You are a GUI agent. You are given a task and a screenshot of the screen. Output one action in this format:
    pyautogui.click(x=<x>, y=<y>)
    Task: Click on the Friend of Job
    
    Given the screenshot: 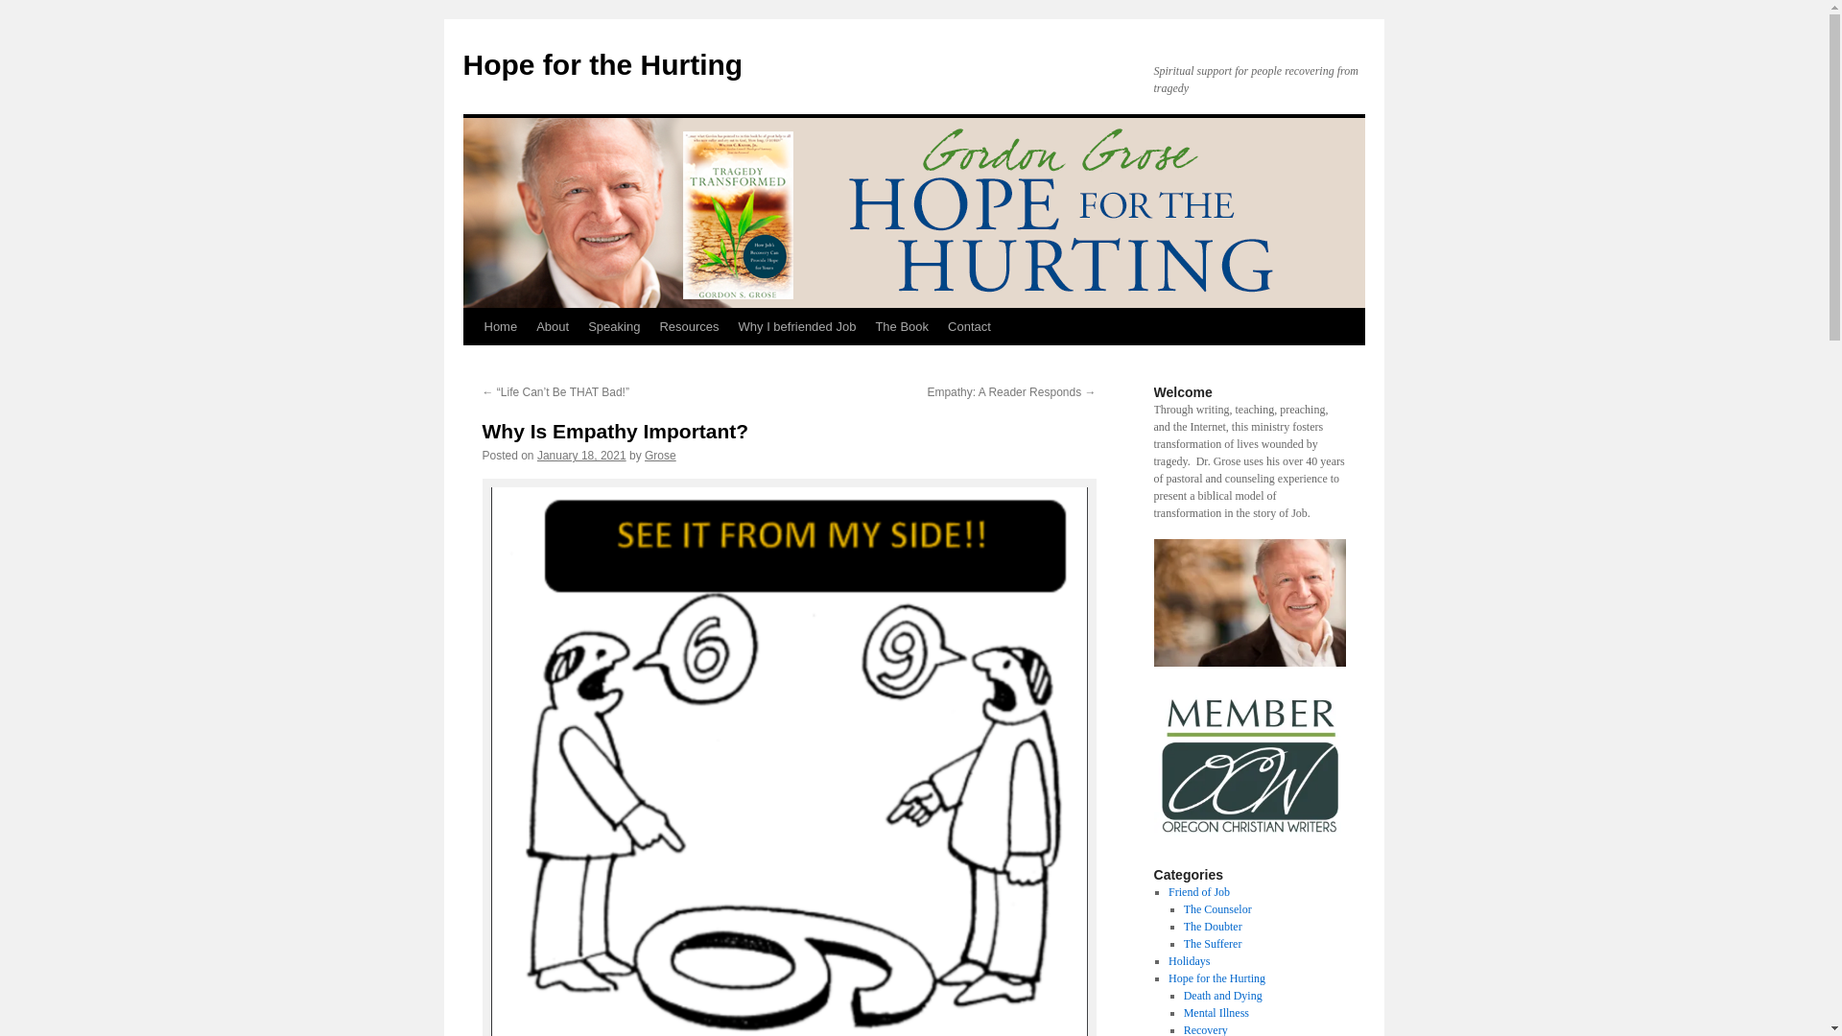 What is the action you would take?
    pyautogui.click(x=1199, y=892)
    